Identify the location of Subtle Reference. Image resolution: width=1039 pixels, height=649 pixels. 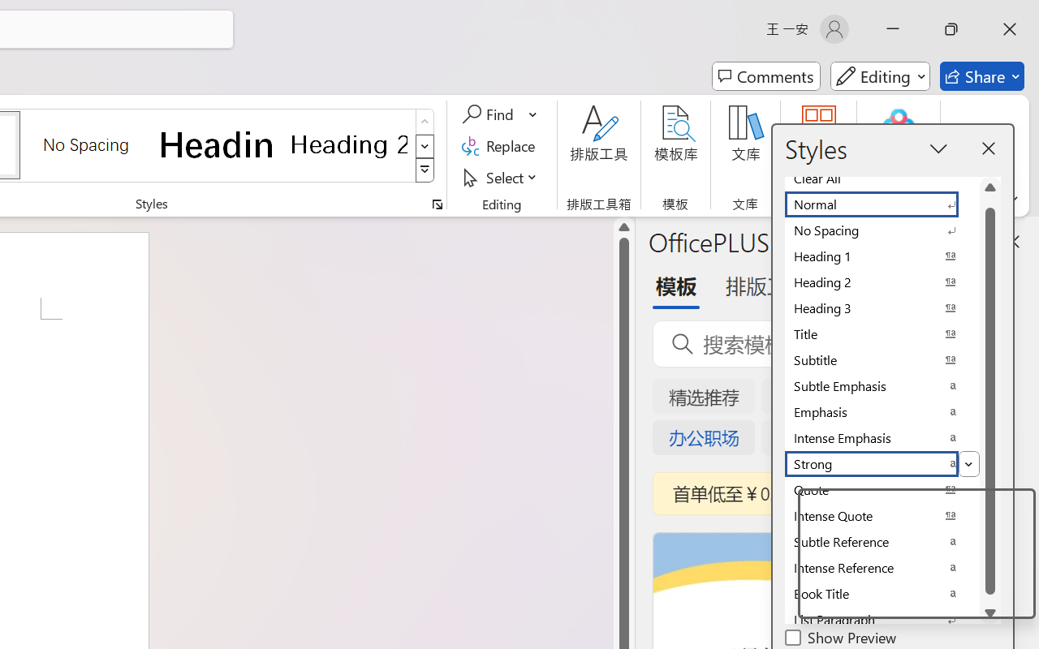
(882, 542).